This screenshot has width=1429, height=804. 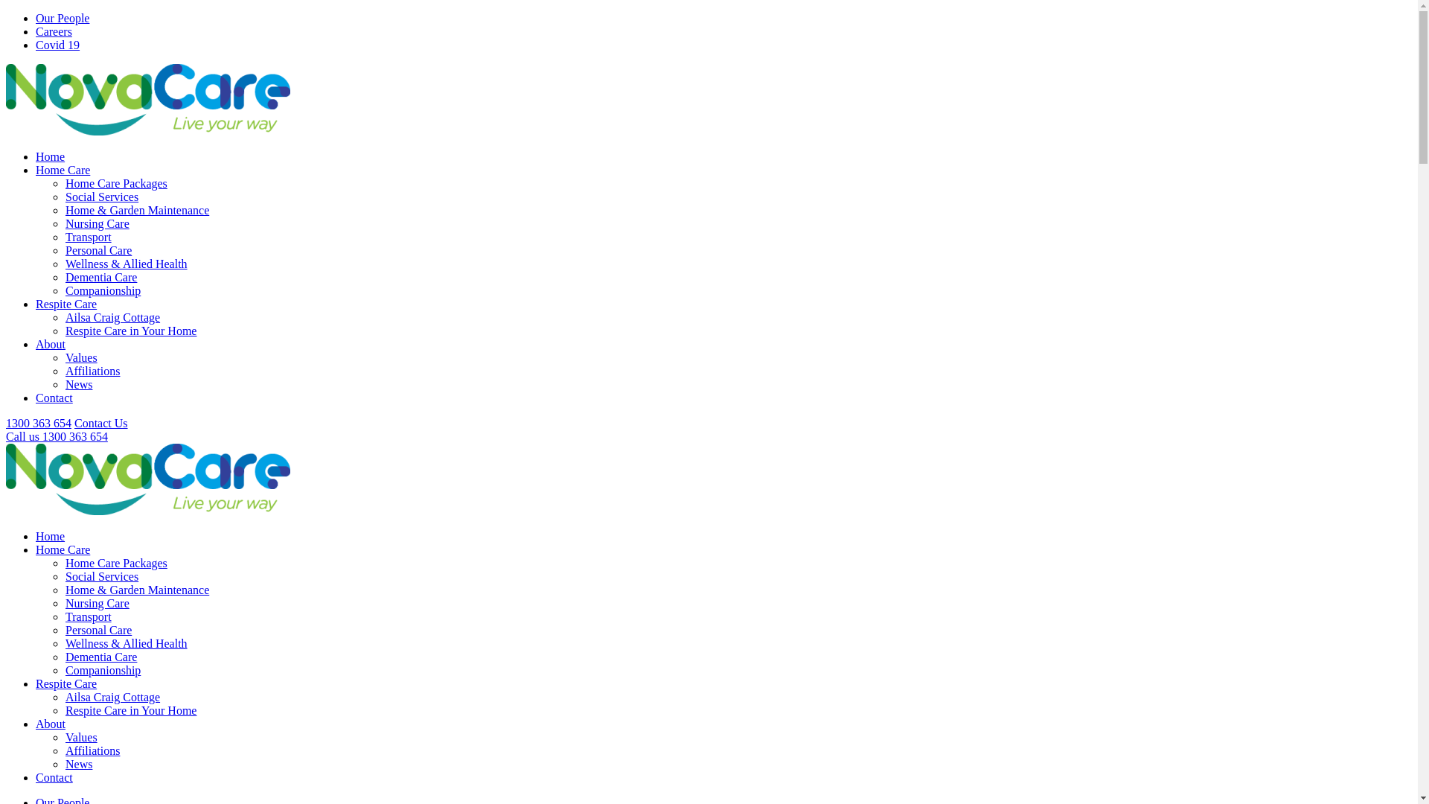 I want to click on Wellness & Allied Health, so click(x=127, y=264).